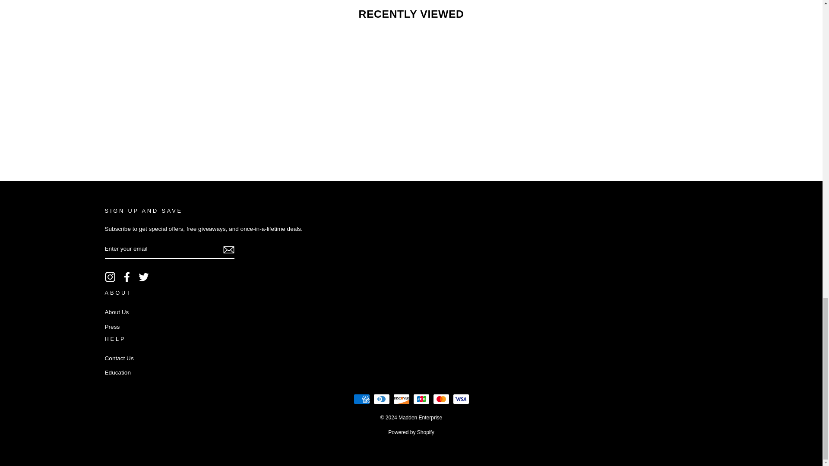 The width and height of the screenshot is (829, 466). I want to click on JCB, so click(421, 399).